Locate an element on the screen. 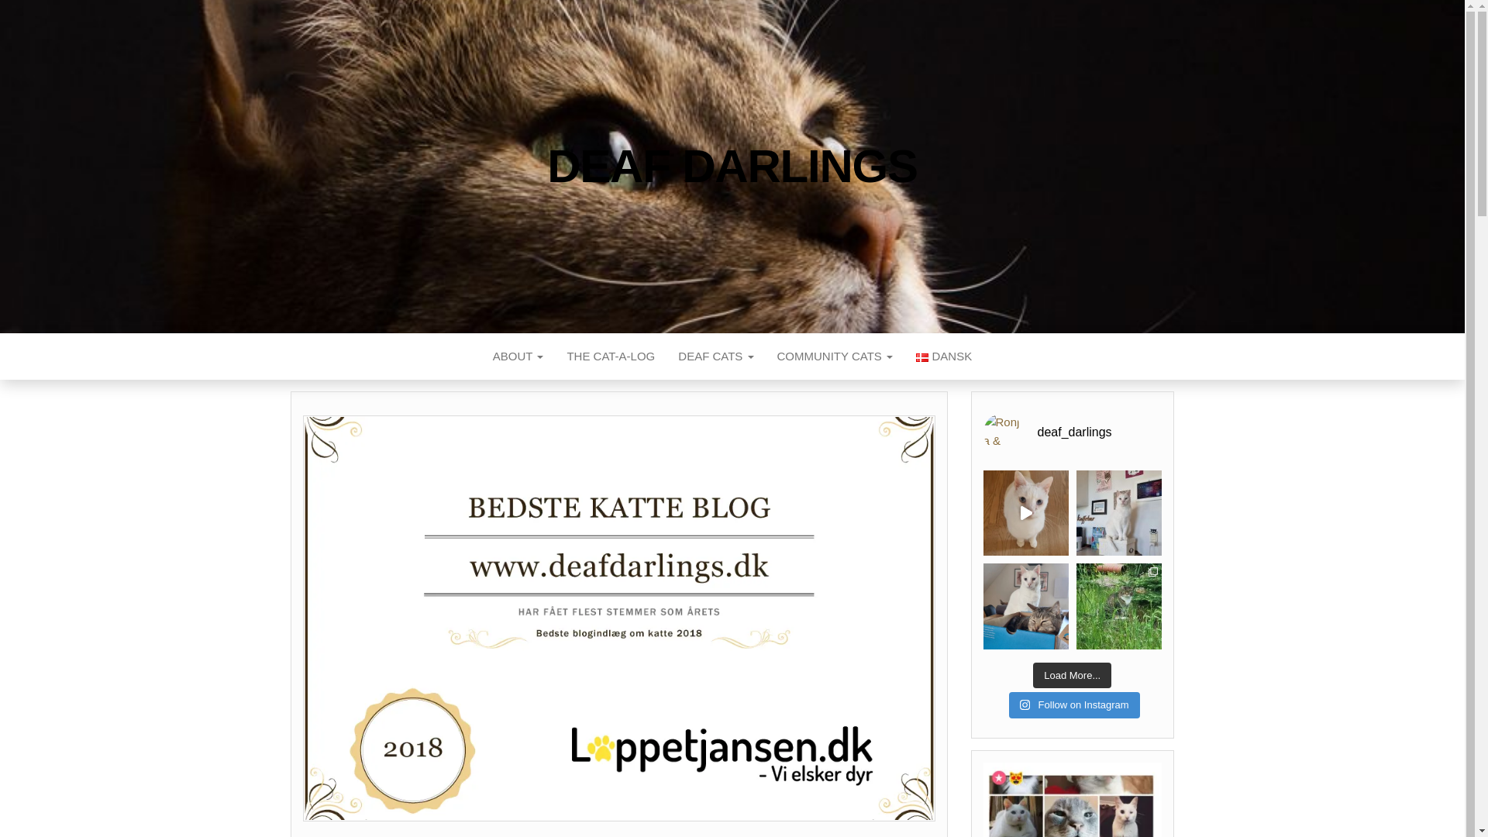  About is located at coordinates (518, 356).